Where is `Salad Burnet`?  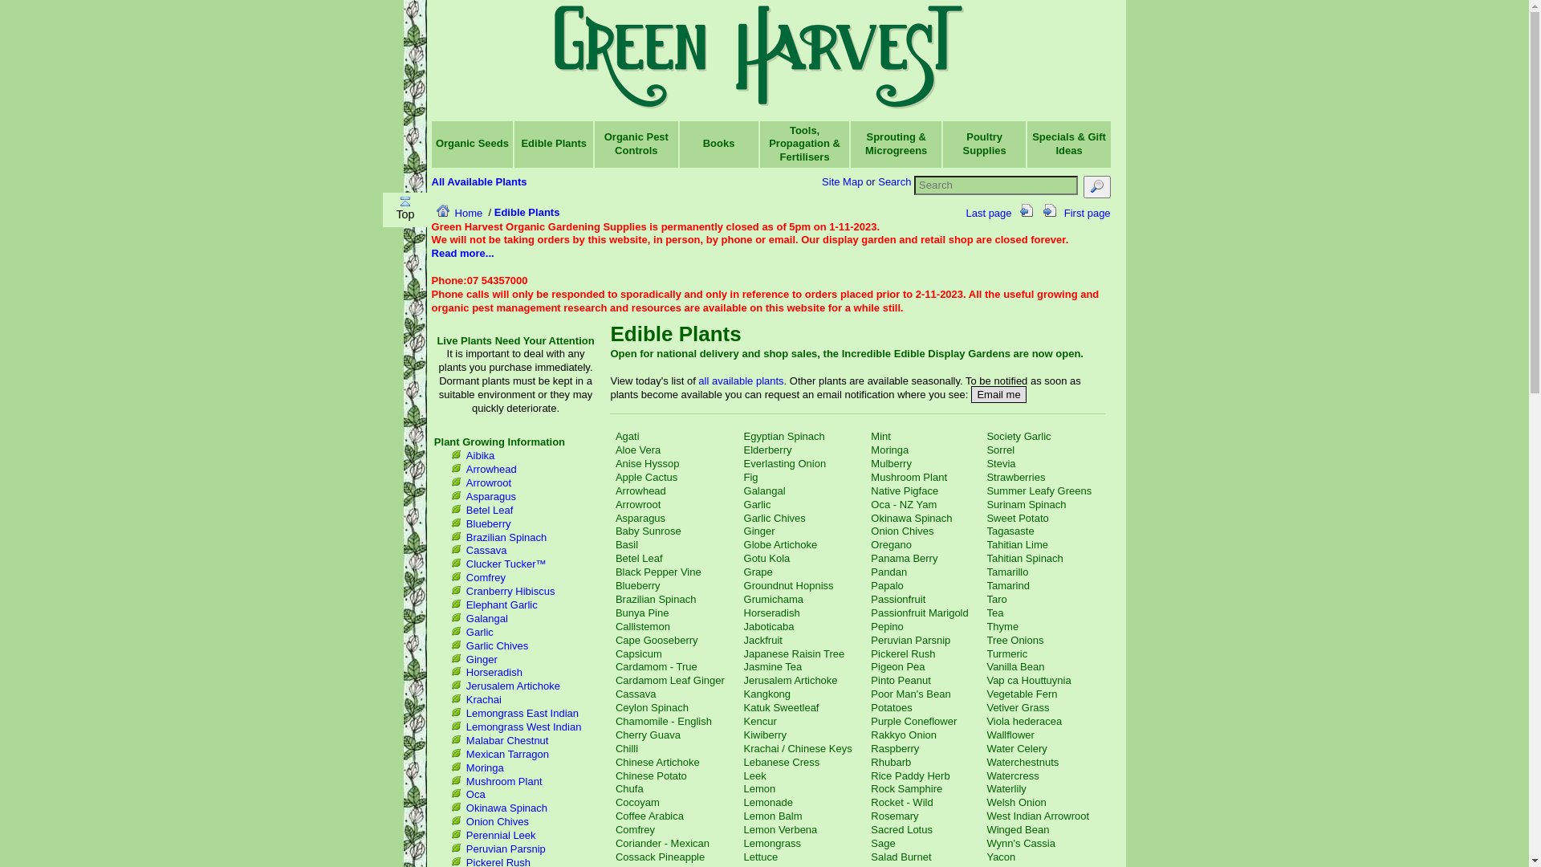 Salad Burnet is located at coordinates (901, 857).